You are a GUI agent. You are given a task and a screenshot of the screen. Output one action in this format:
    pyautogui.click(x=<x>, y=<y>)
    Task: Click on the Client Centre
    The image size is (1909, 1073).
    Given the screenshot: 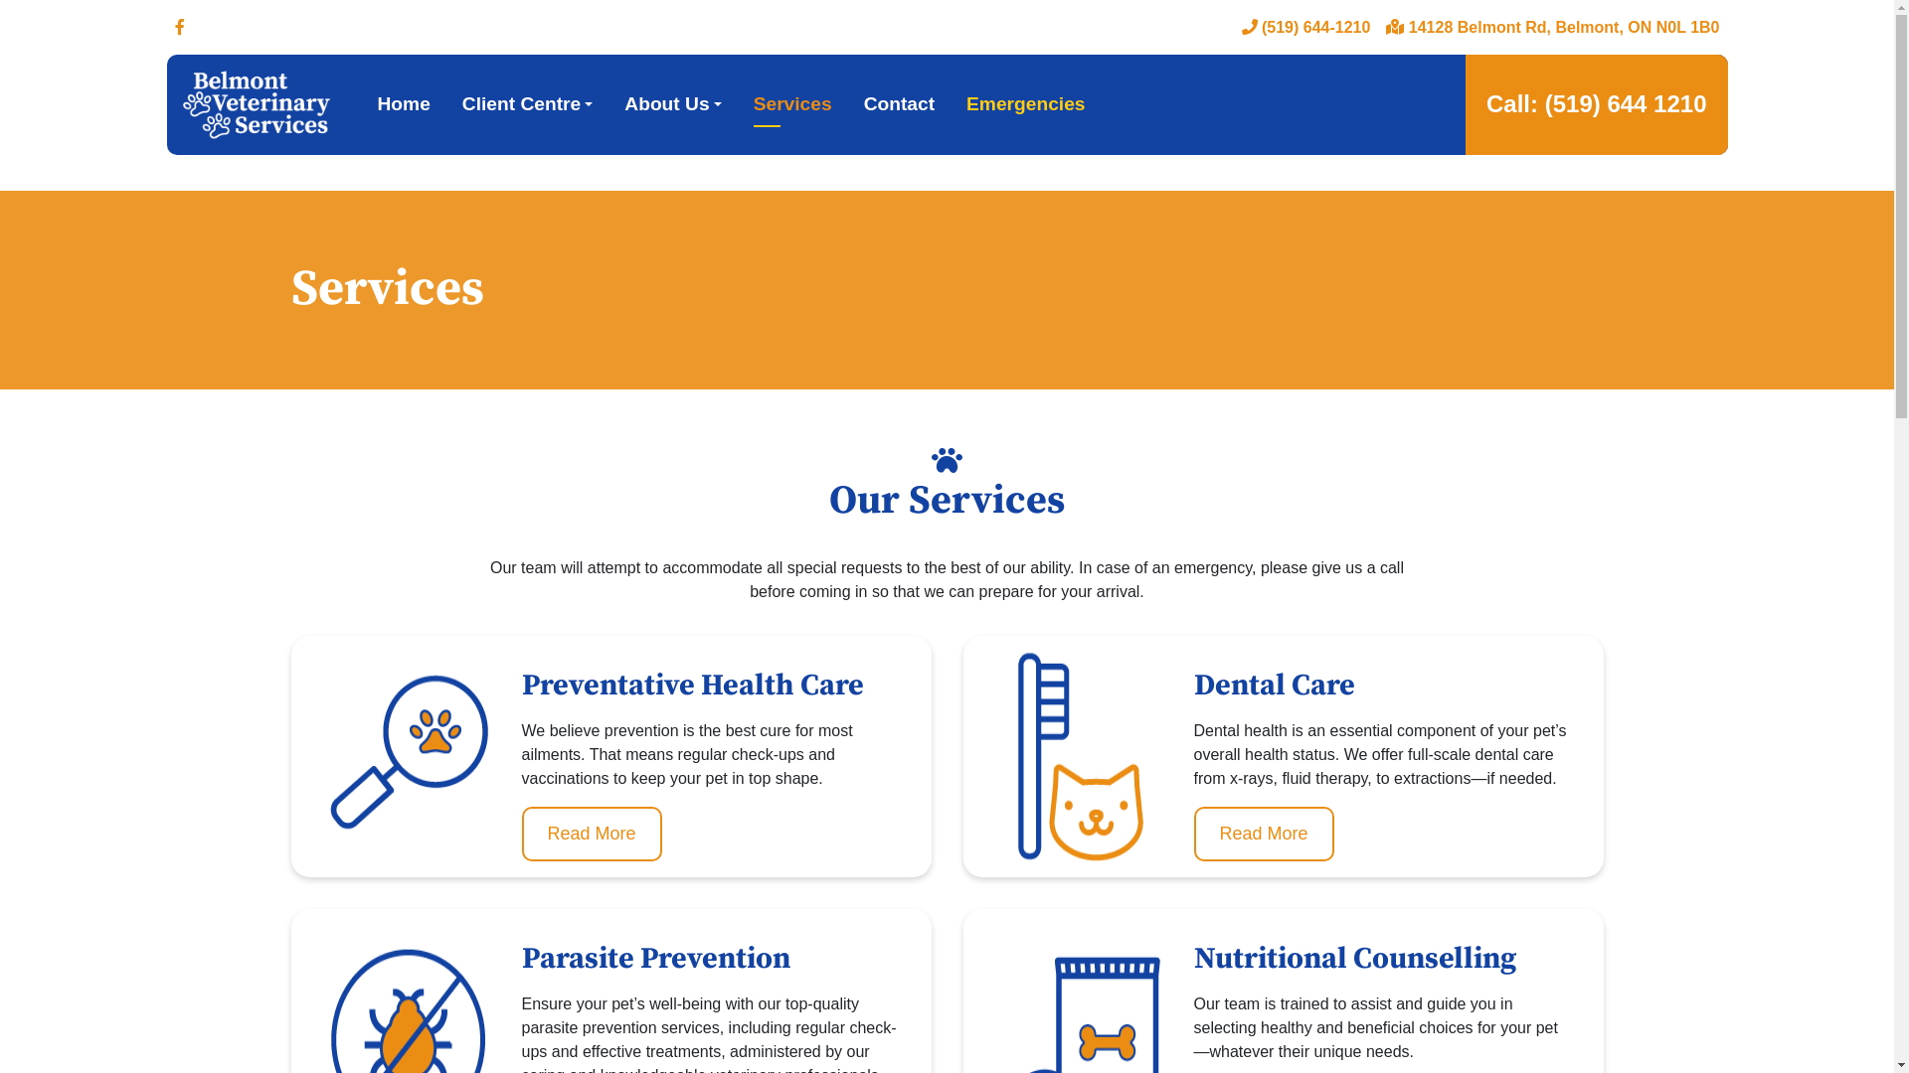 What is the action you would take?
    pyautogui.click(x=528, y=105)
    